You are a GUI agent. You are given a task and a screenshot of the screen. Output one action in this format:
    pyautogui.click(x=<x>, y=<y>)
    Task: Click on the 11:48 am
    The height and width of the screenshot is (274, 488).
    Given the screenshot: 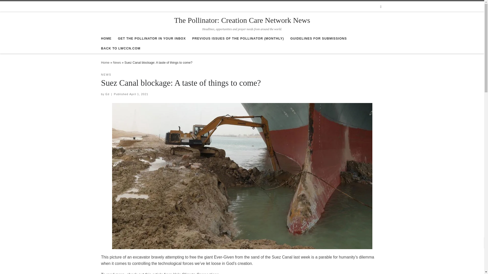 What is the action you would take?
    pyautogui.click(x=139, y=94)
    